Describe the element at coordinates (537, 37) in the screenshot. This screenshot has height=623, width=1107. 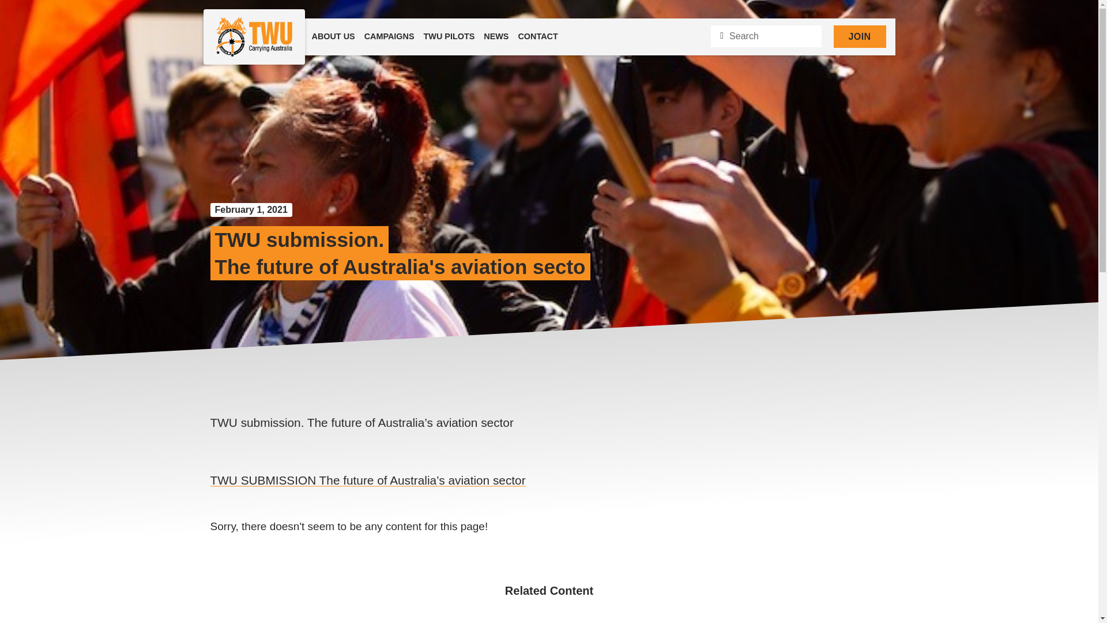
I see `CONTACT` at that location.